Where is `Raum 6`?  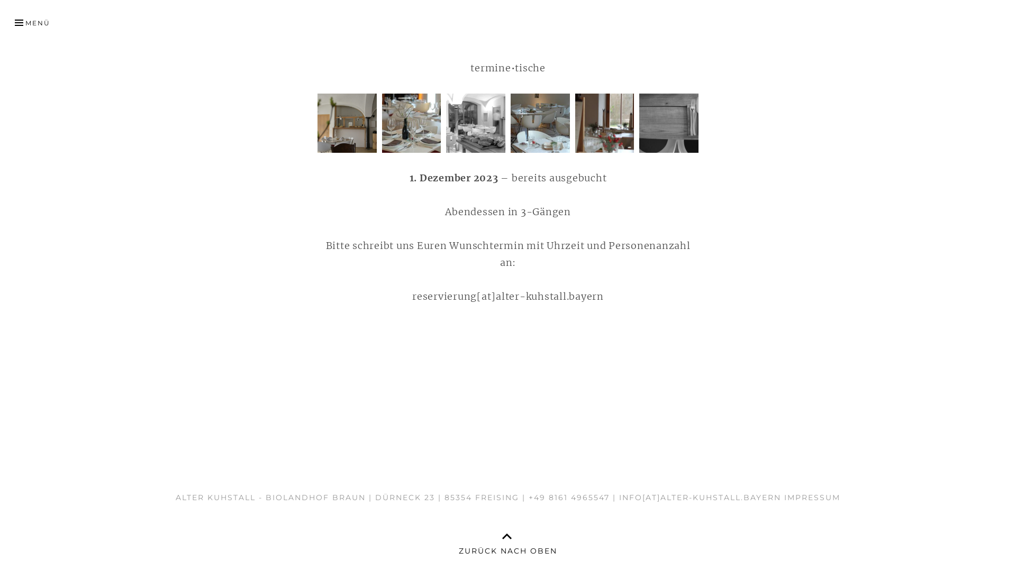 Raum 6 is located at coordinates (669, 123).